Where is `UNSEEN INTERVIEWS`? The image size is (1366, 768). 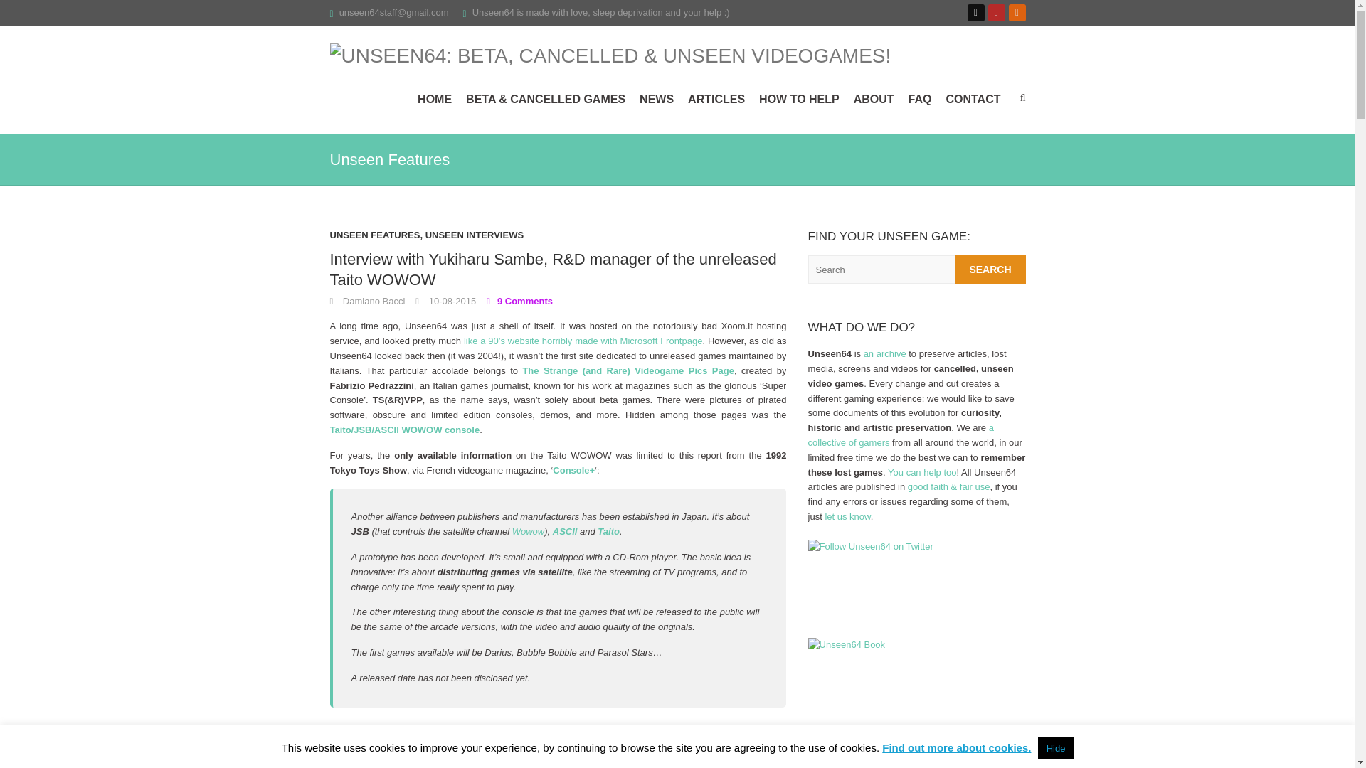 UNSEEN INTERVIEWS is located at coordinates (474, 239).